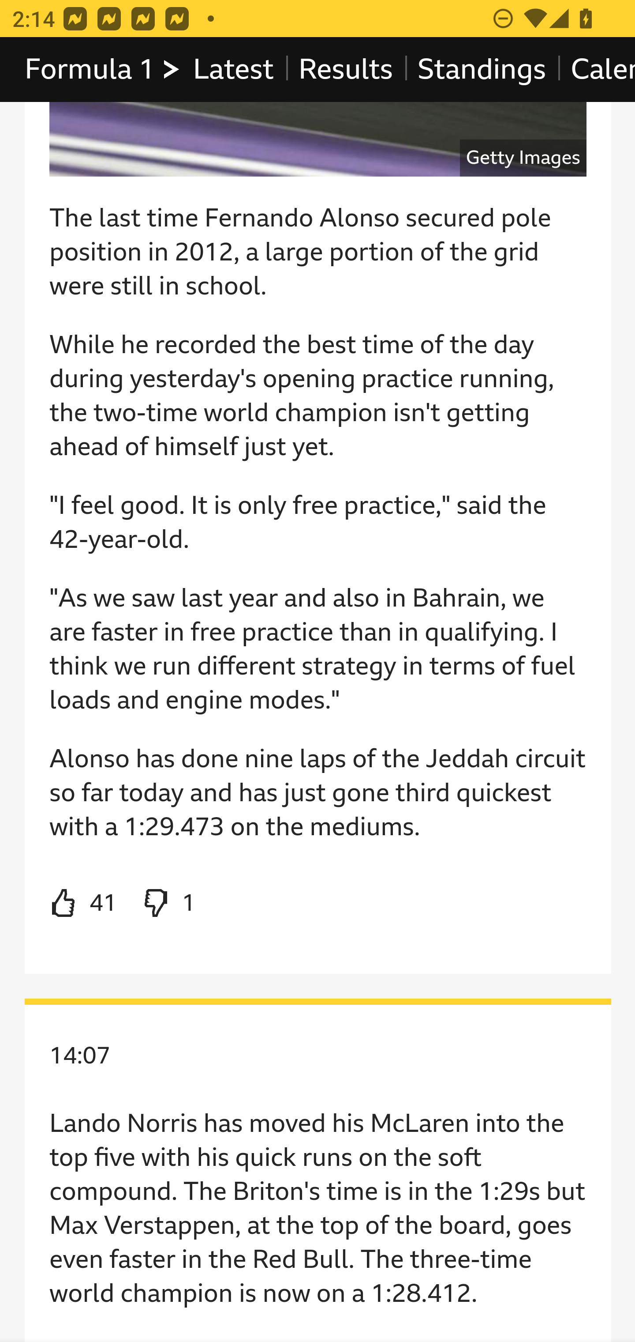  What do you see at coordinates (83, 904) in the screenshot?
I see `Like` at bounding box center [83, 904].